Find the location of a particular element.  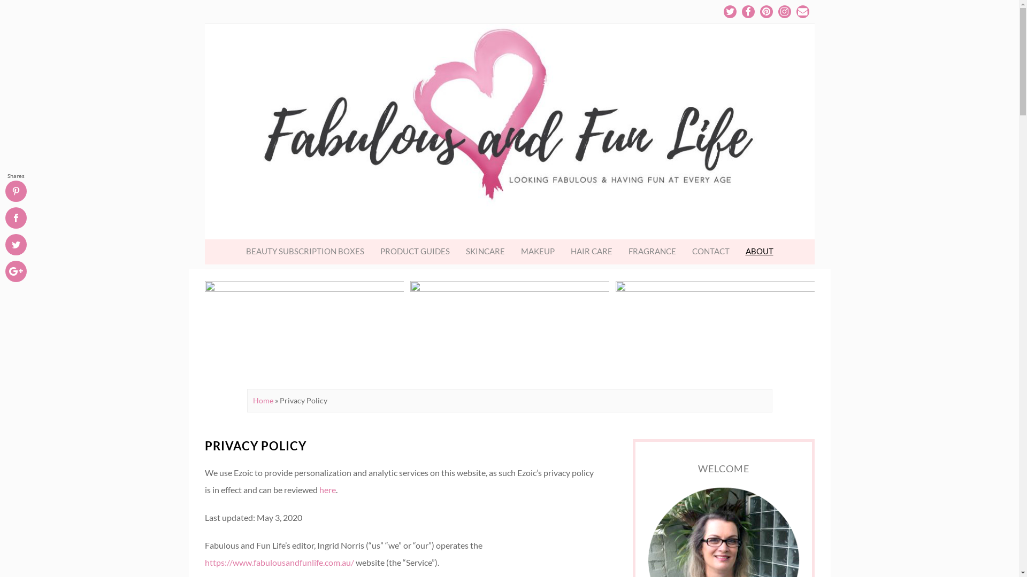

ABOUT is located at coordinates (759, 251).